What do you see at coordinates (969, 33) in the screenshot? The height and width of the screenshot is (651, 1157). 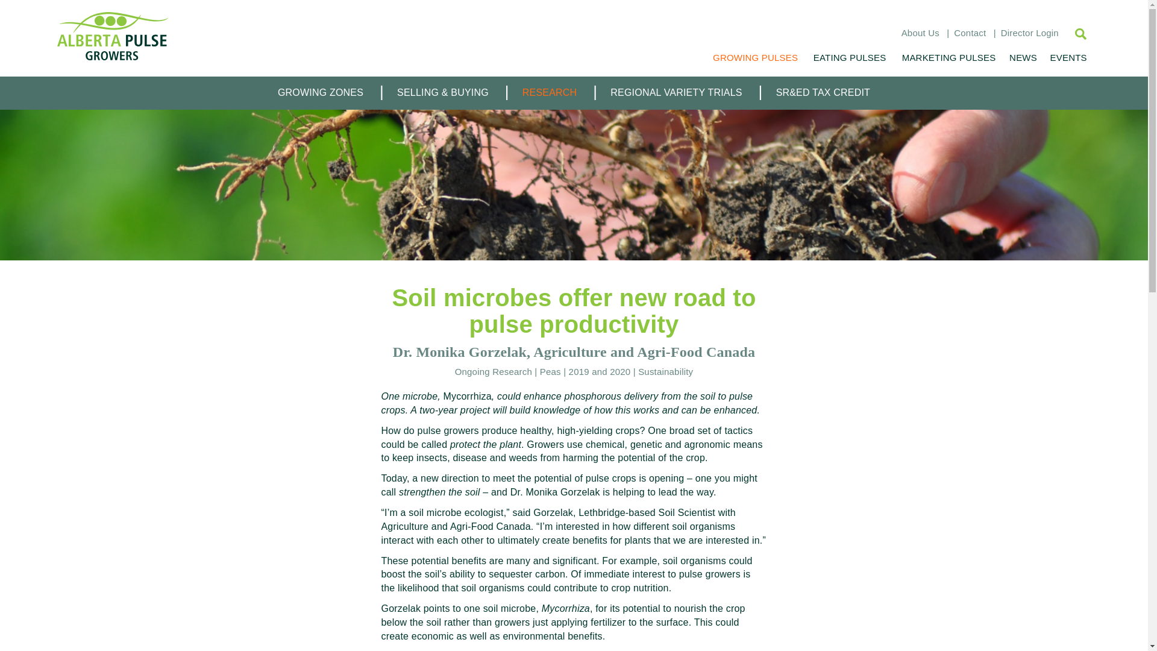 I see `Contact` at bounding box center [969, 33].